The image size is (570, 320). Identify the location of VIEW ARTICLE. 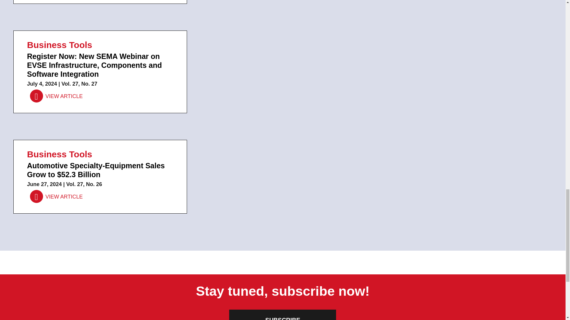
(56, 196).